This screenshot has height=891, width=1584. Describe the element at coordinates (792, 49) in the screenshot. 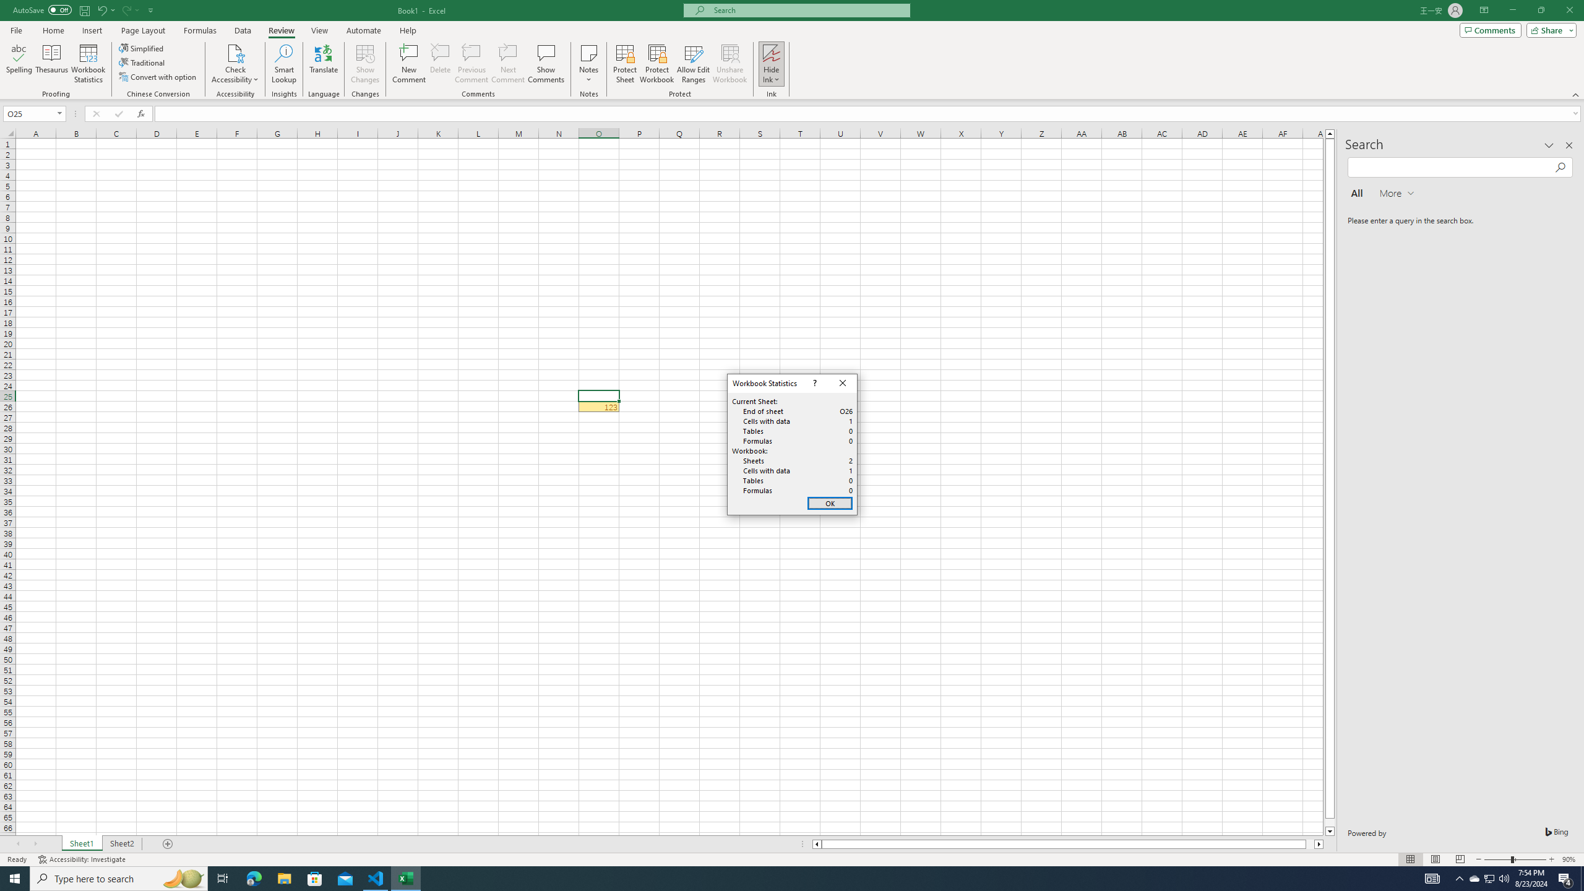

I see `Class: MsoCommandBar` at that location.